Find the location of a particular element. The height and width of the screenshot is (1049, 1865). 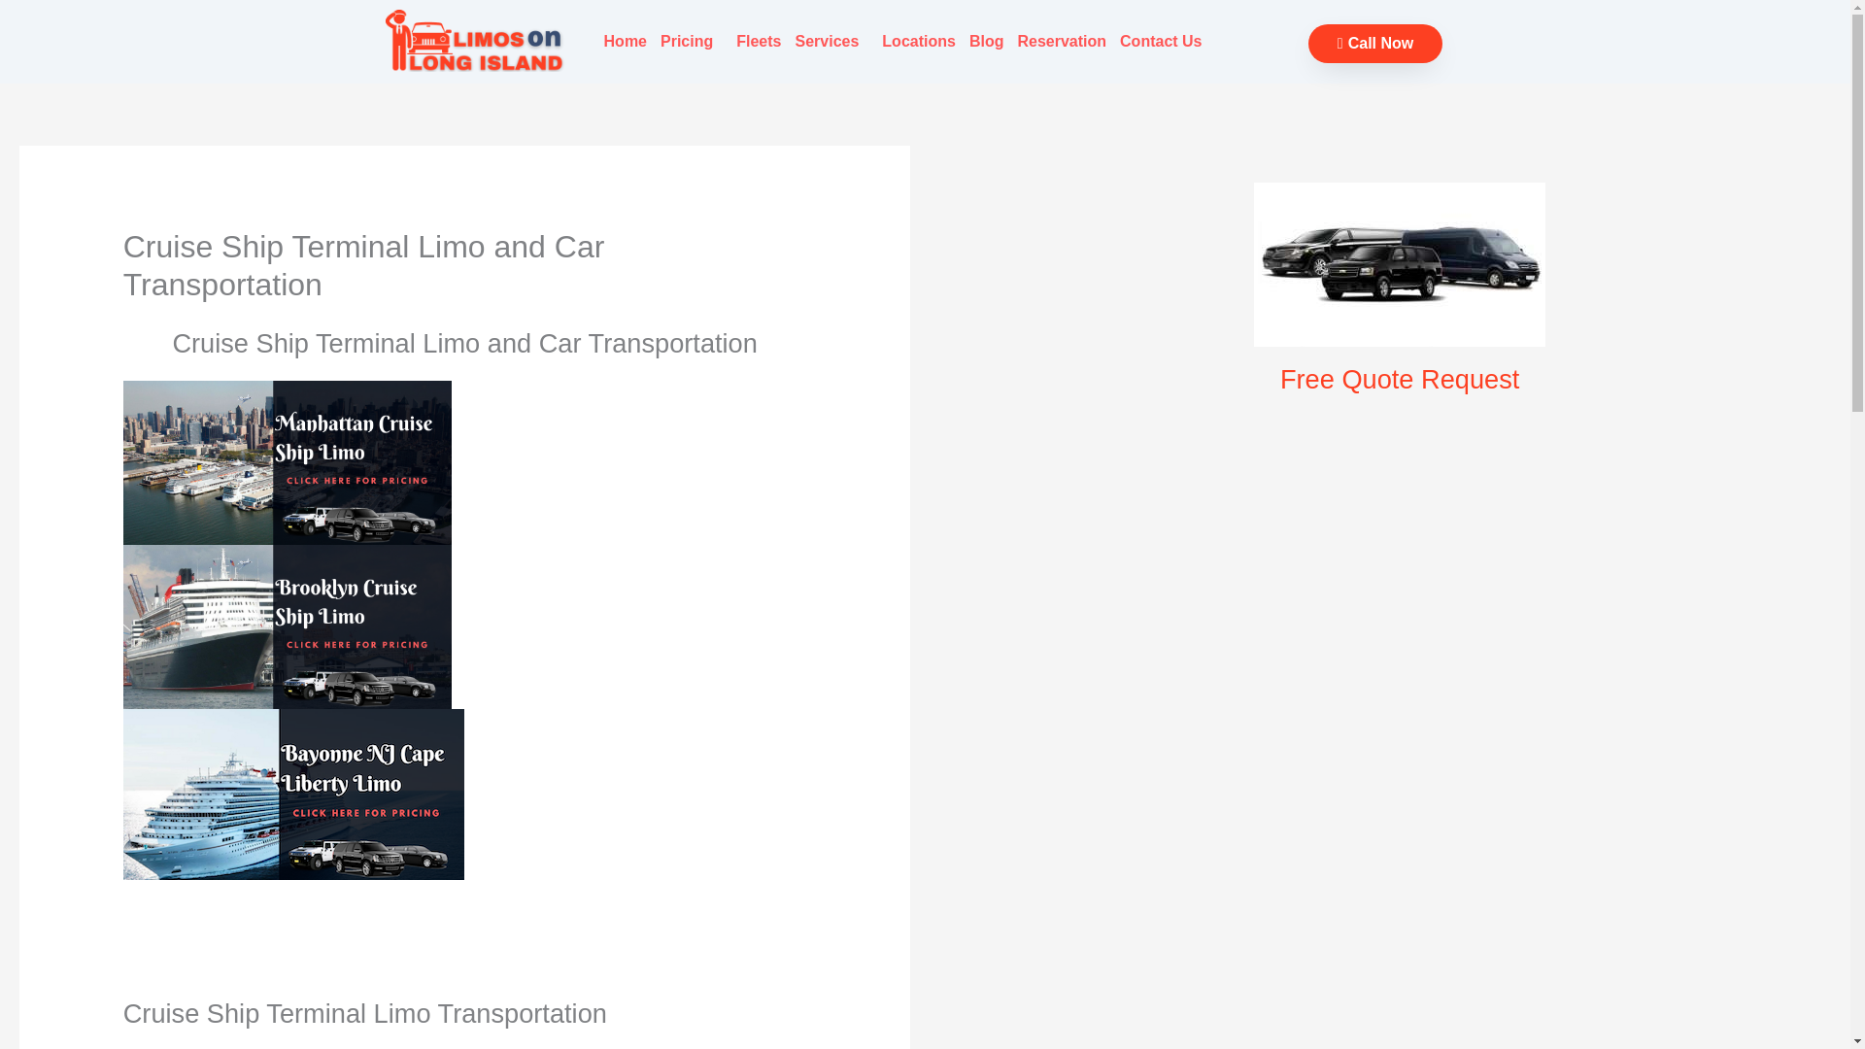

Blog is located at coordinates (986, 41).